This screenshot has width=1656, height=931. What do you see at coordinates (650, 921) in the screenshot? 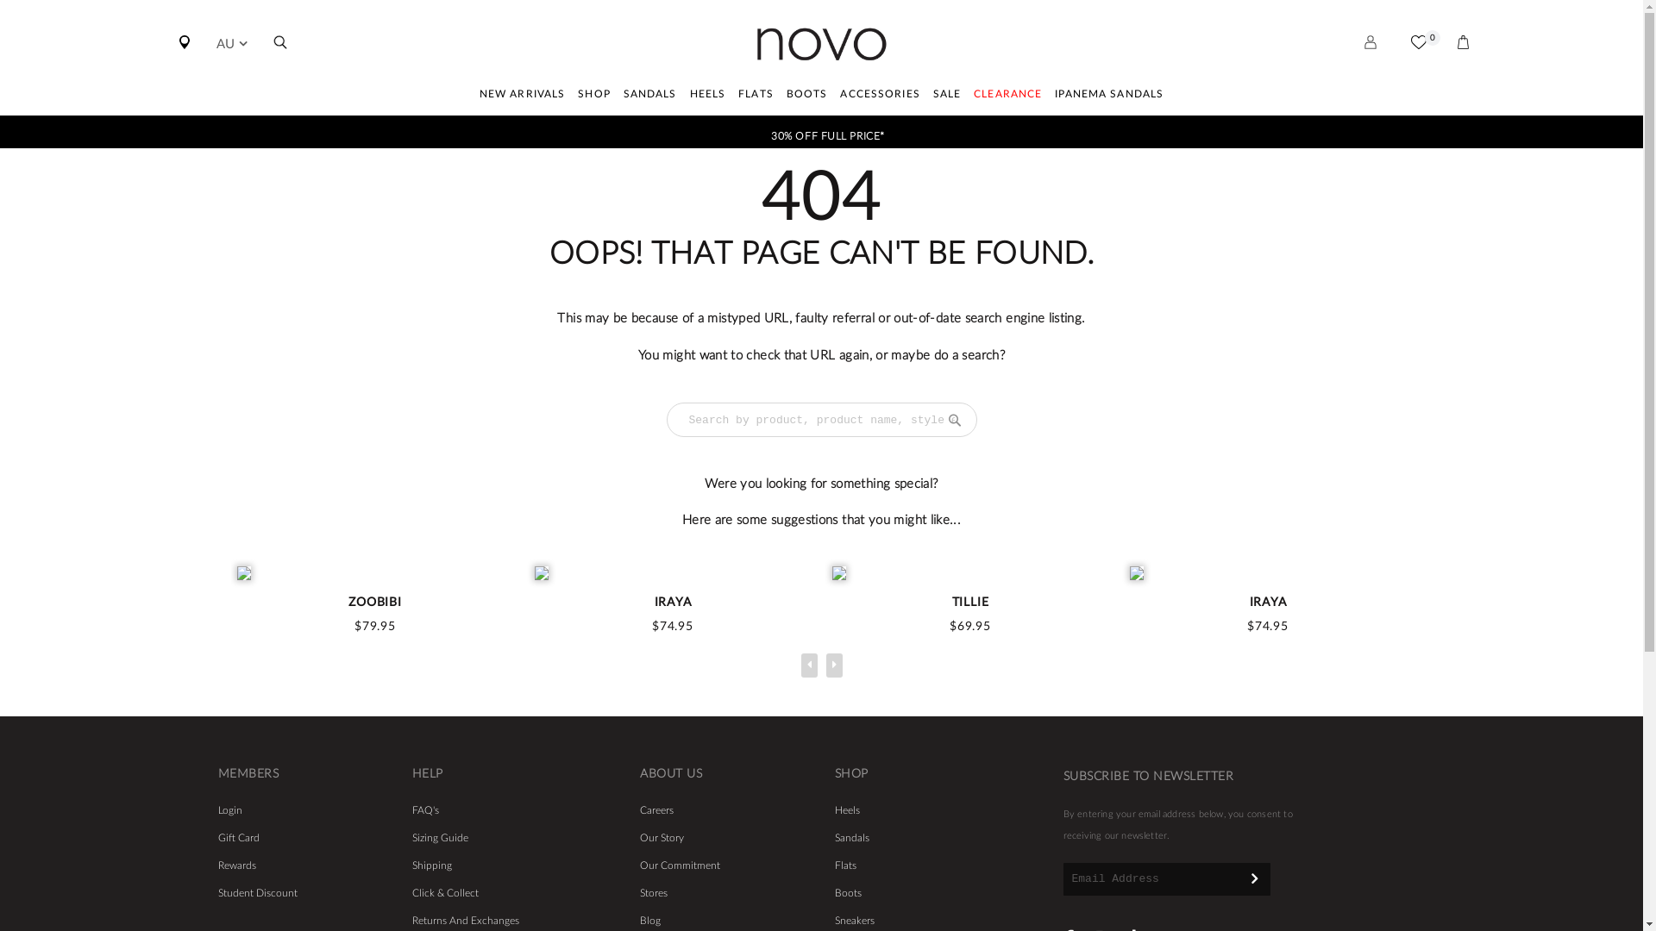
I see `Blog` at bounding box center [650, 921].